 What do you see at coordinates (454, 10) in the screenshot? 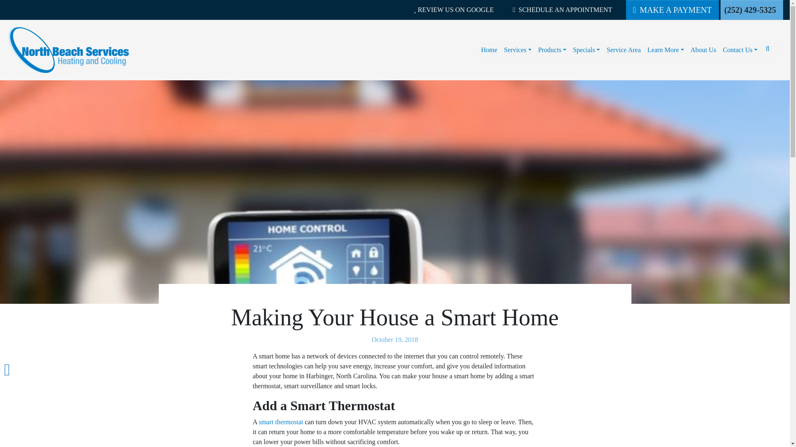
I see `REVIEW US ON GOOGLE` at bounding box center [454, 10].